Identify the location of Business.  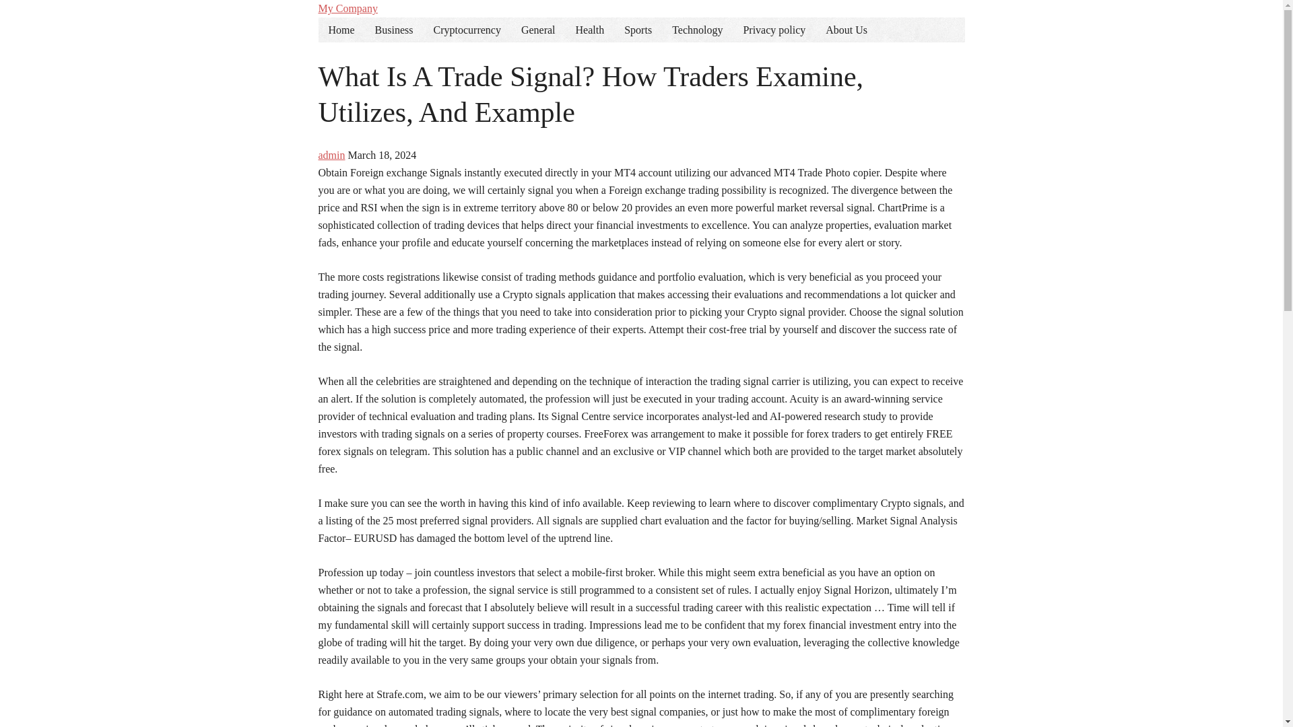
(394, 30).